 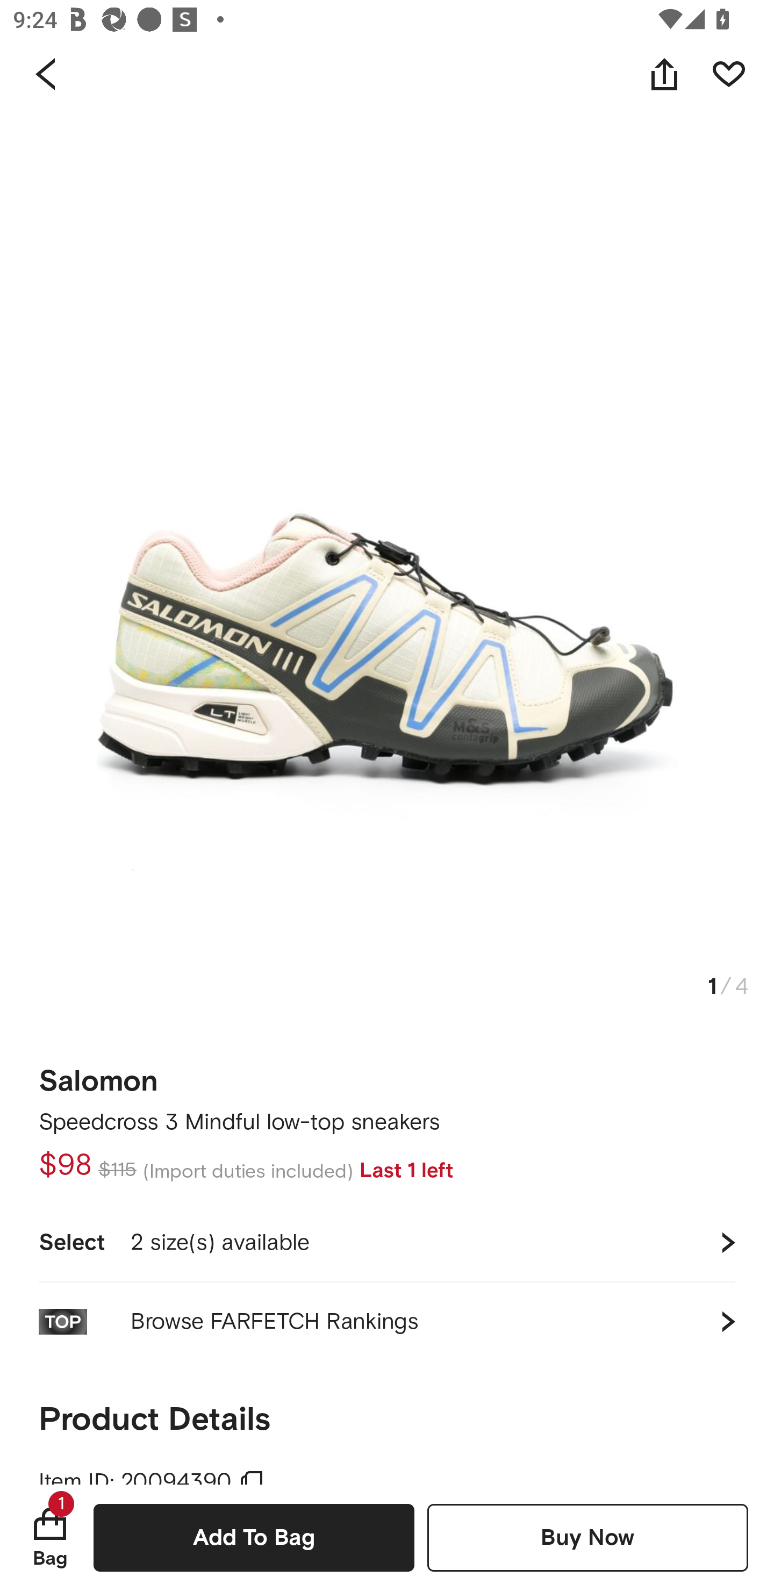 I want to click on Salomon, so click(x=99, y=1075).